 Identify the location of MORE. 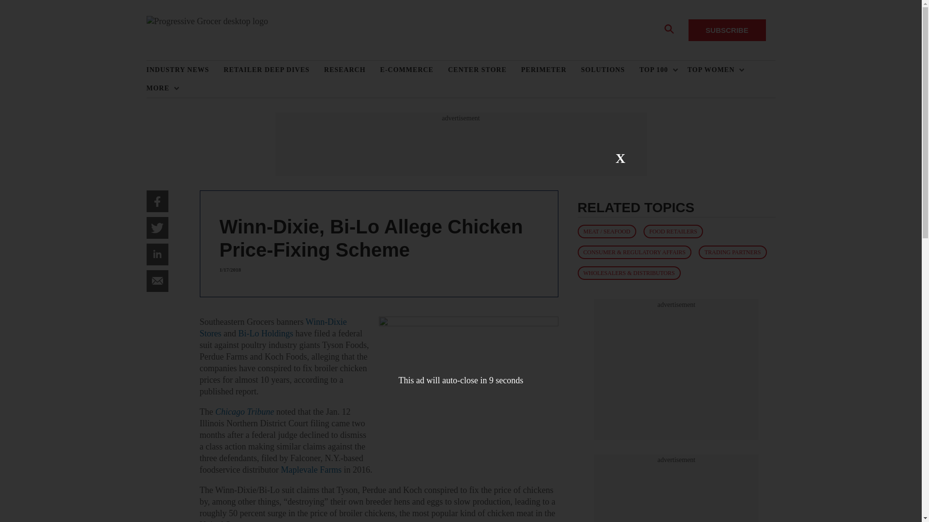
(160, 88).